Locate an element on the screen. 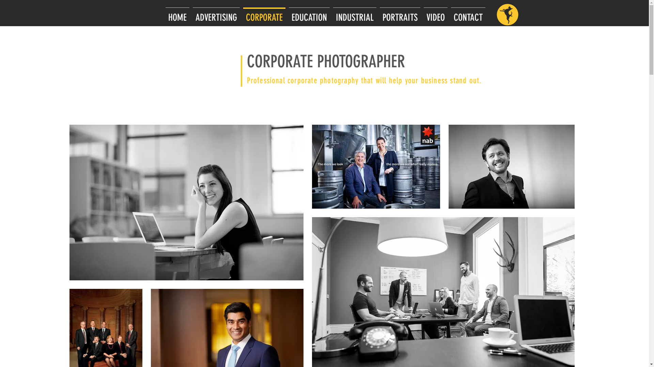  EDUCATION is located at coordinates (309, 15).